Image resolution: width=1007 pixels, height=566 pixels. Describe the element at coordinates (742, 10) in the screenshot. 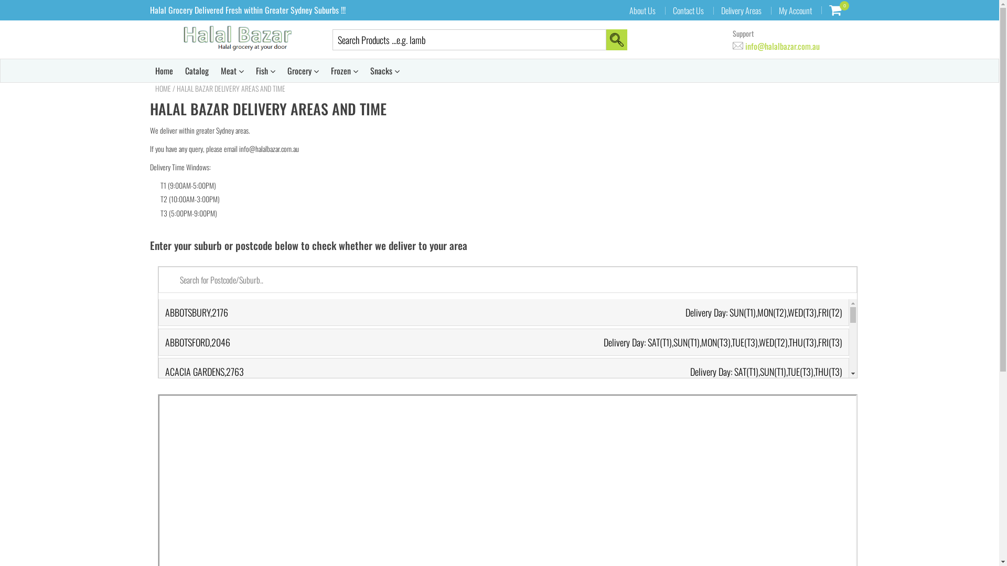

I see `Delivery Areas` at that location.